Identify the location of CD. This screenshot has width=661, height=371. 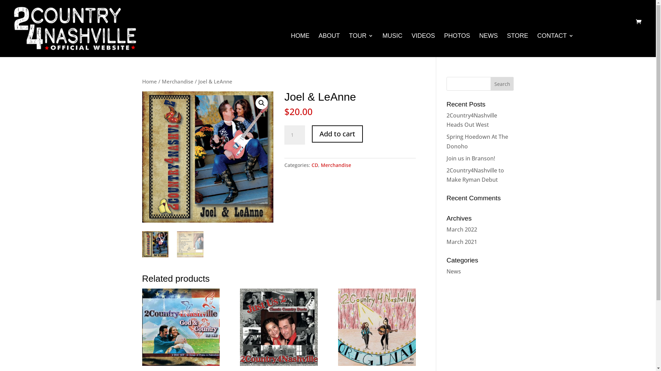
(315, 165).